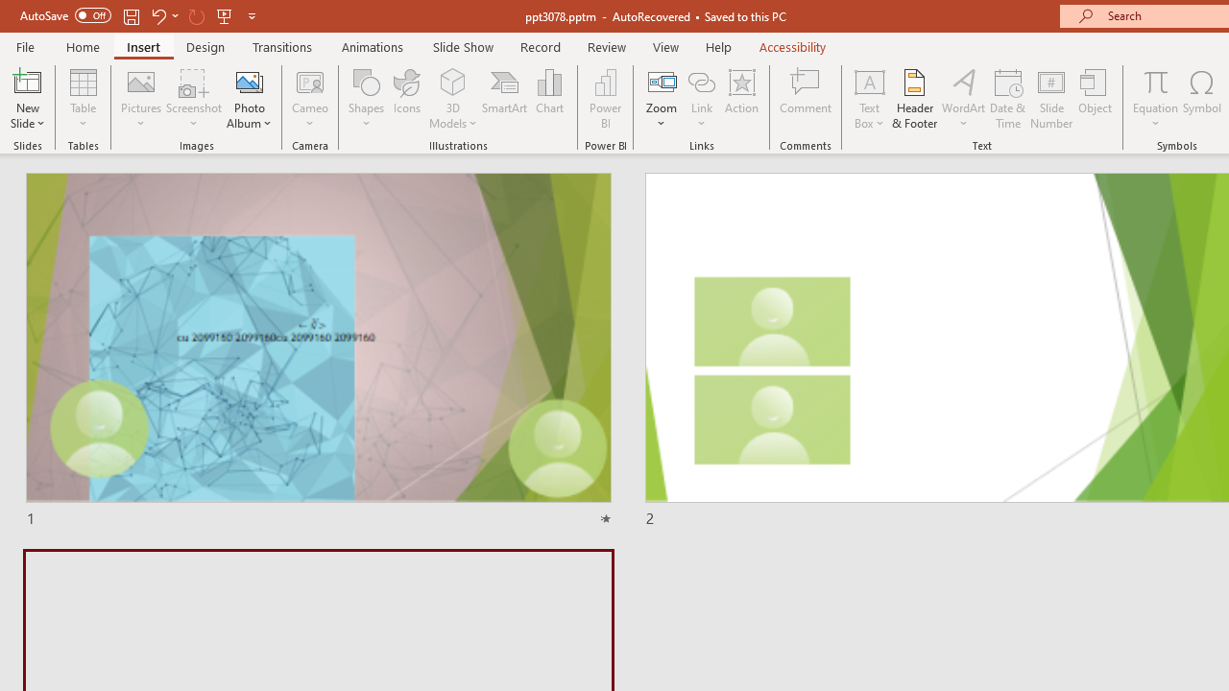 Image resolution: width=1229 pixels, height=691 pixels. What do you see at coordinates (140, 15) in the screenshot?
I see `Quick Access Toolbar` at bounding box center [140, 15].